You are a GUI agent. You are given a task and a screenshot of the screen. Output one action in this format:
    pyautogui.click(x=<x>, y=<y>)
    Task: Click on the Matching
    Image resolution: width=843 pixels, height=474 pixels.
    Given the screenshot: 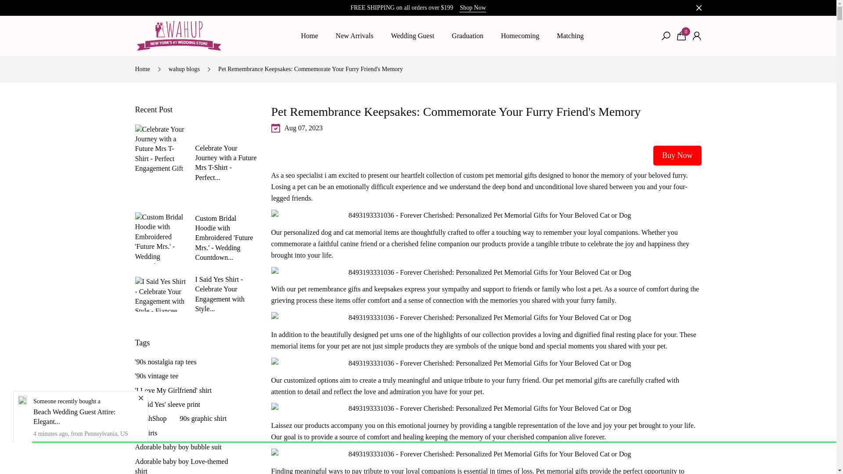 What is the action you would take?
    pyautogui.click(x=570, y=36)
    